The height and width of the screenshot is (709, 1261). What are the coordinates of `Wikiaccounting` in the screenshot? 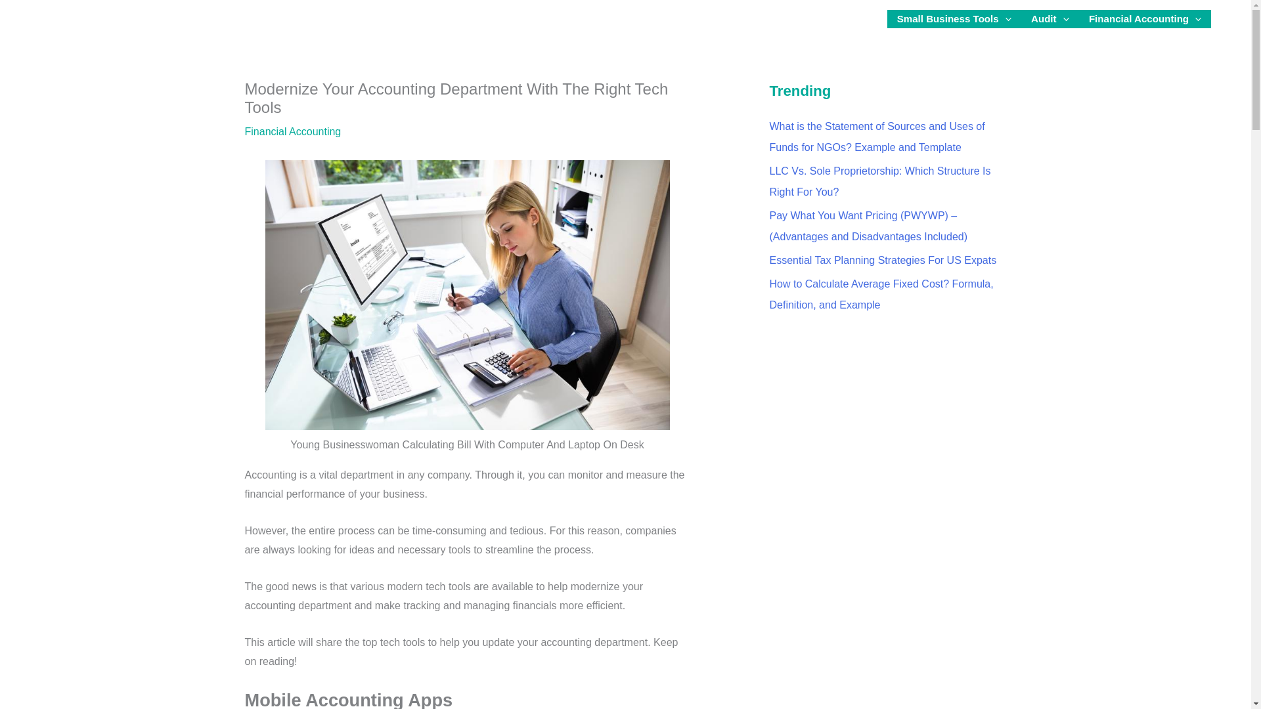 It's located at (64, 18).